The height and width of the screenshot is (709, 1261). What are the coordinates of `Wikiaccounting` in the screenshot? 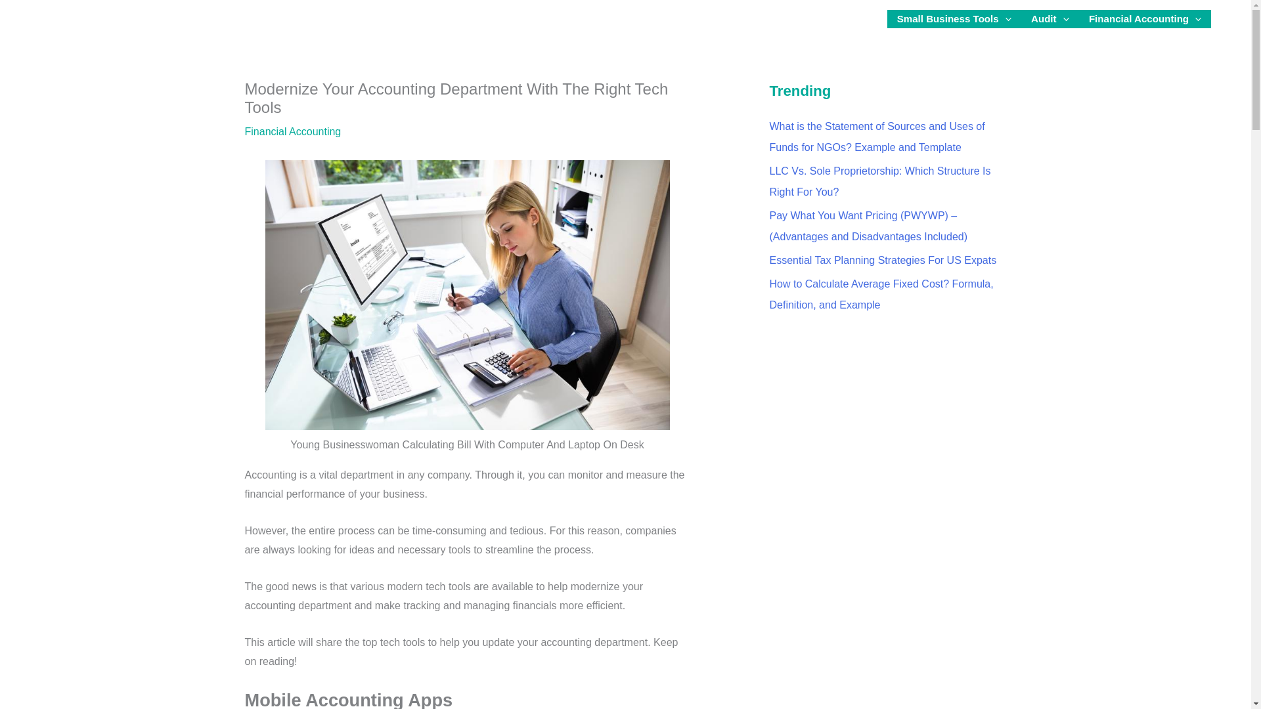 It's located at (64, 18).